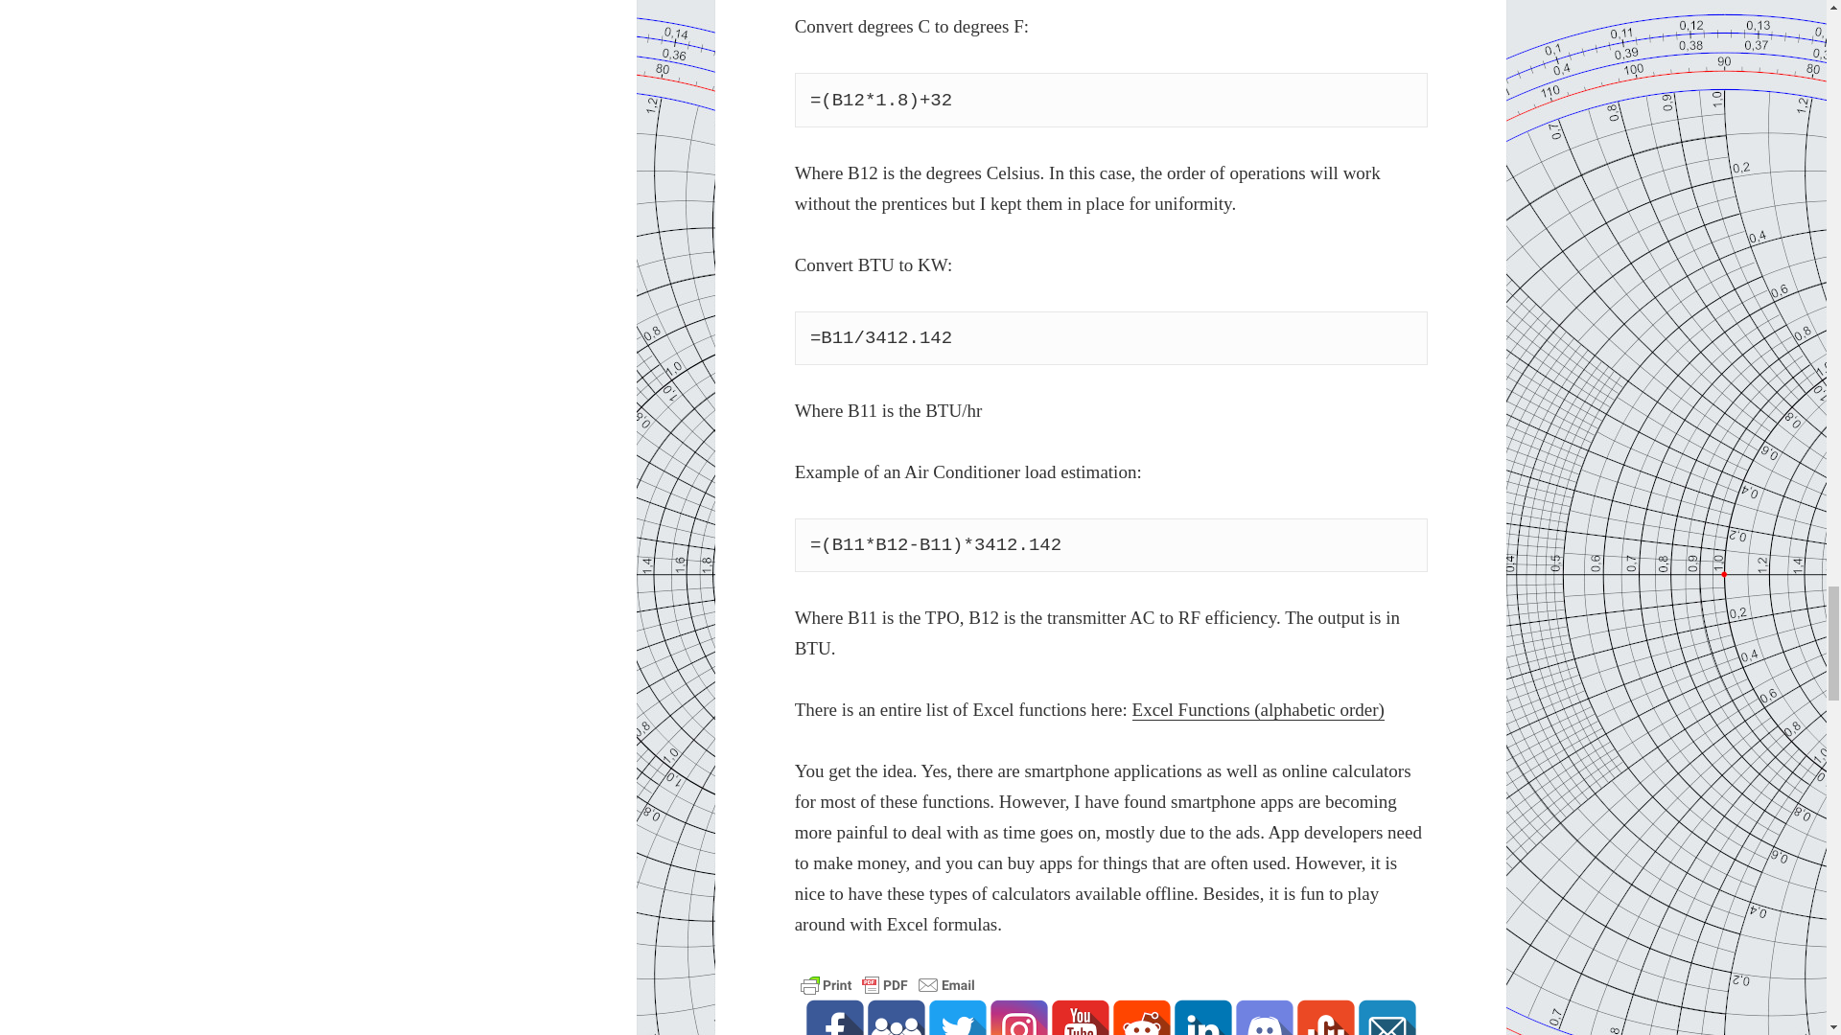 Image resolution: width=1841 pixels, height=1035 pixels. Describe the element at coordinates (1387, 1018) in the screenshot. I see `Email` at that location.